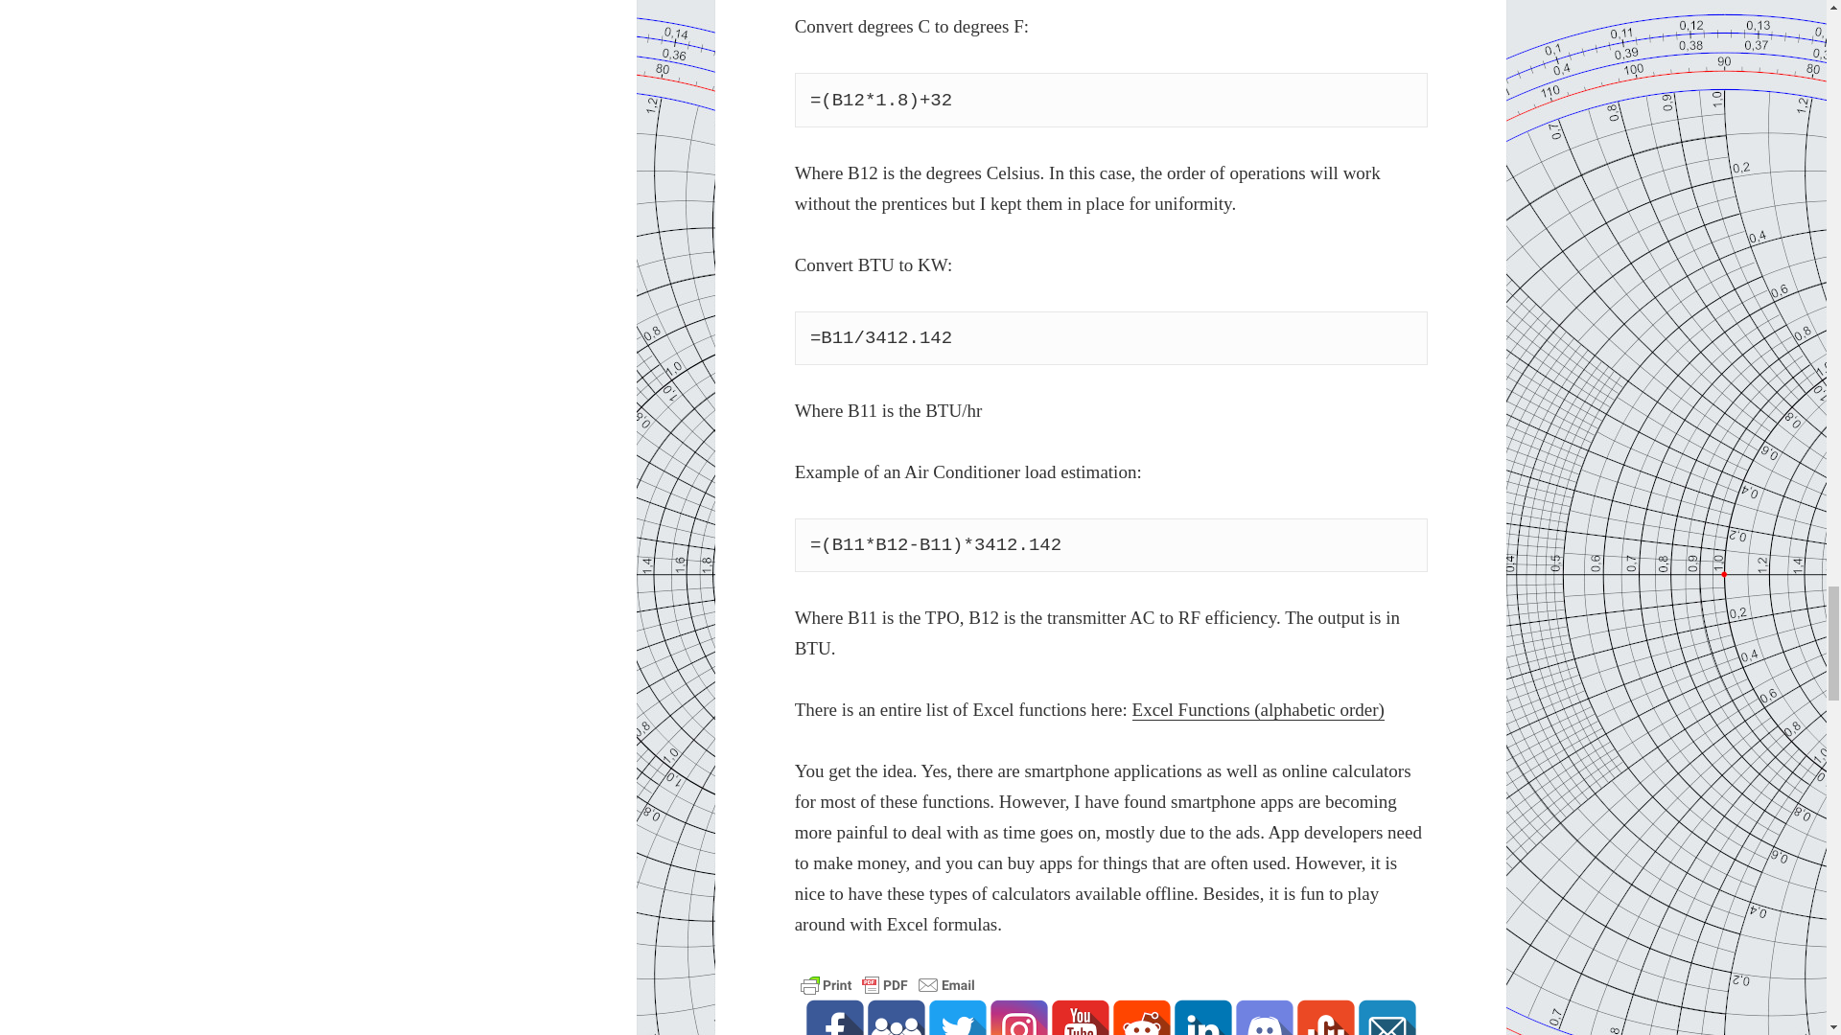 Image resolution: width=1841 pixels, height=1035 pixels. Describe the element at coordinates (1387, 1018) in the screenshot. I see `Email` at that location.